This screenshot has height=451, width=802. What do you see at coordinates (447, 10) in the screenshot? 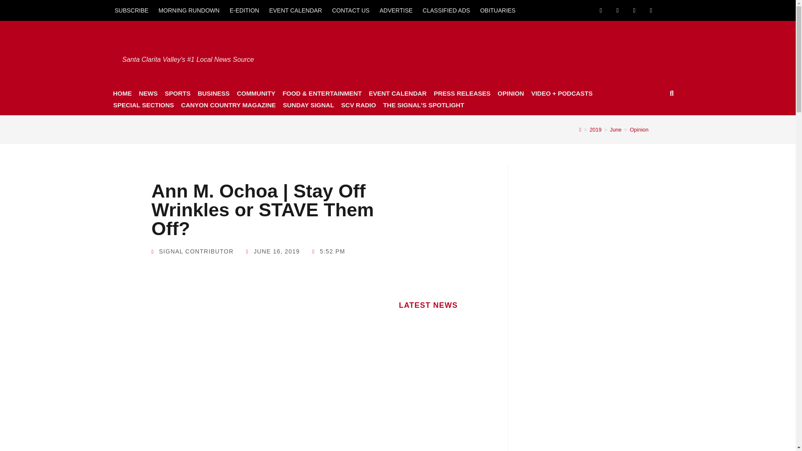
I see `CLASSIFIED ADS` at bounding box center [447, 10].